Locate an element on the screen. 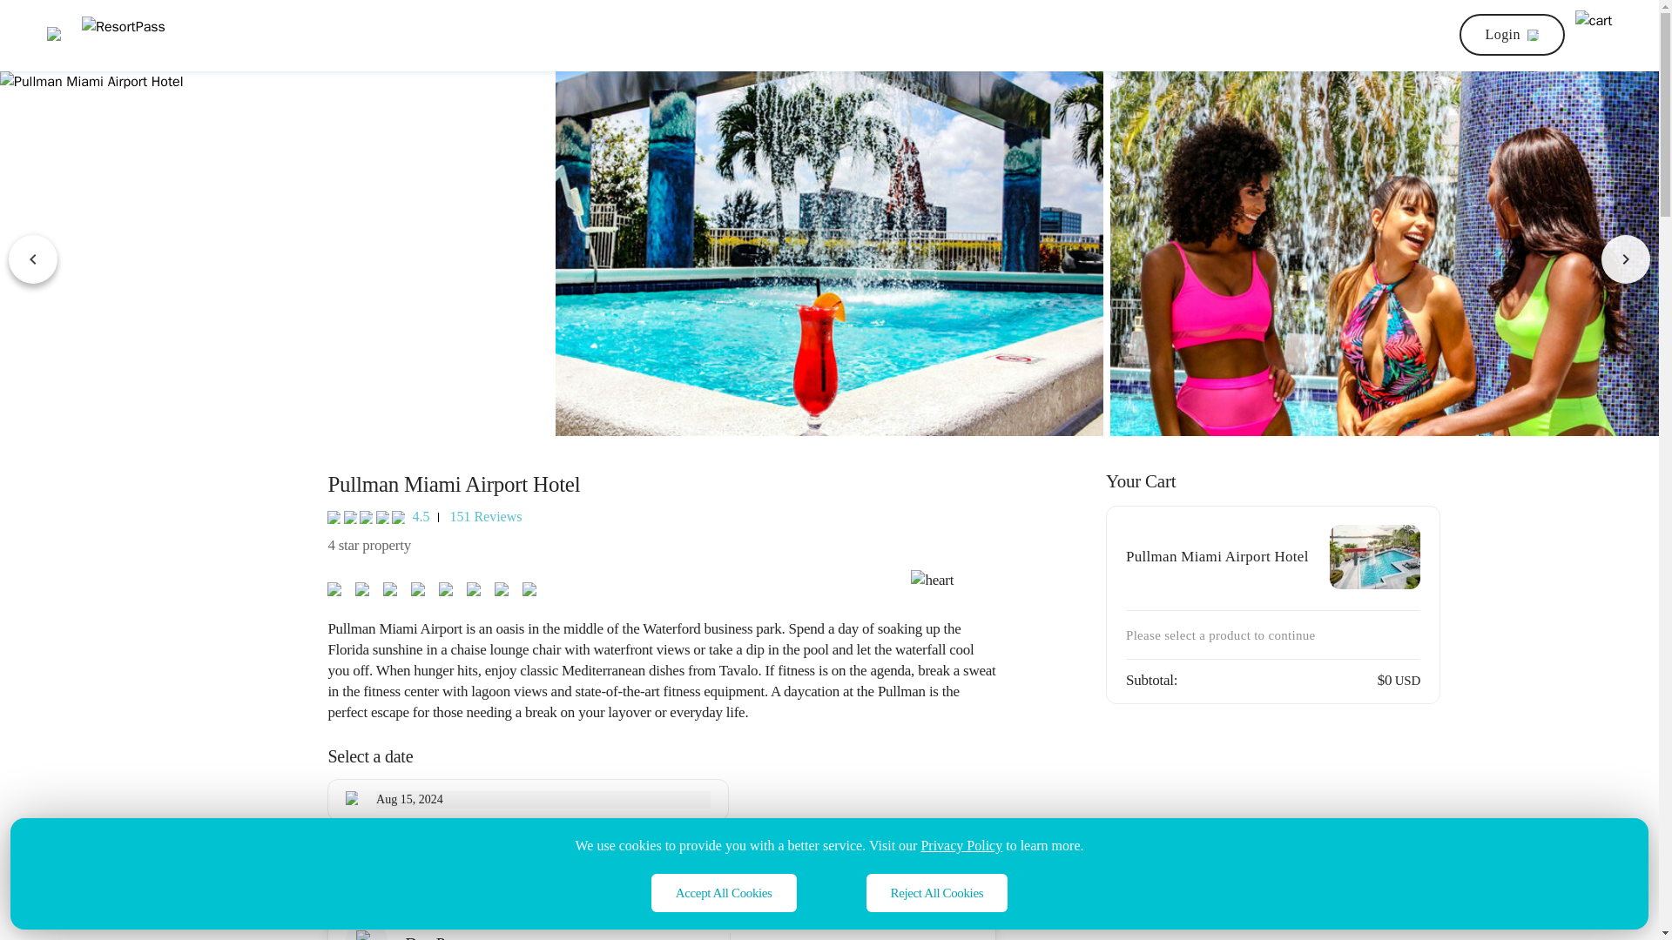 The image size is (1672, 940). Privacy Policy is located at coordinates (961, 845).